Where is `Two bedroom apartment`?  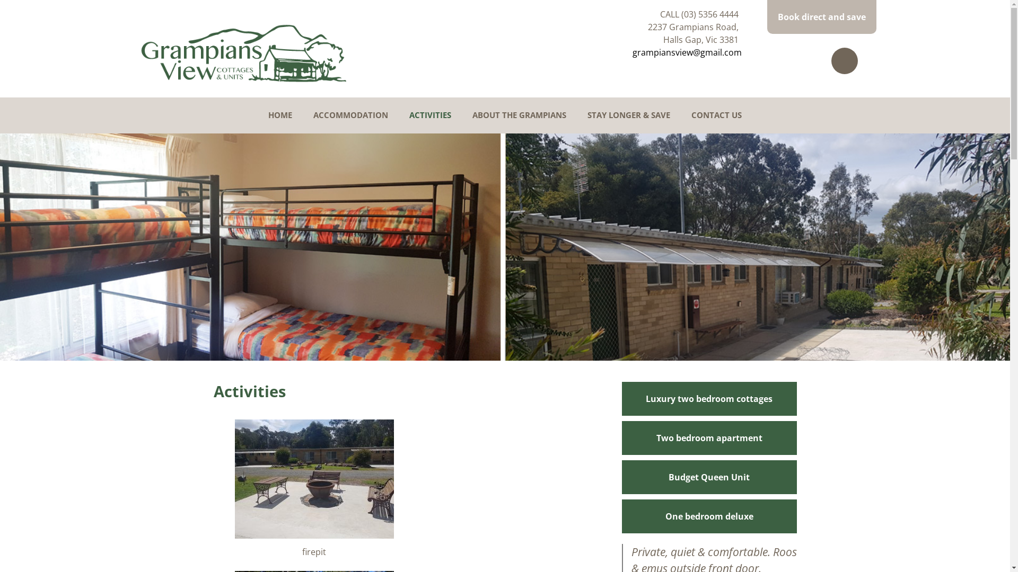
Two bedroom apartment is located at coordinates (709, 437).